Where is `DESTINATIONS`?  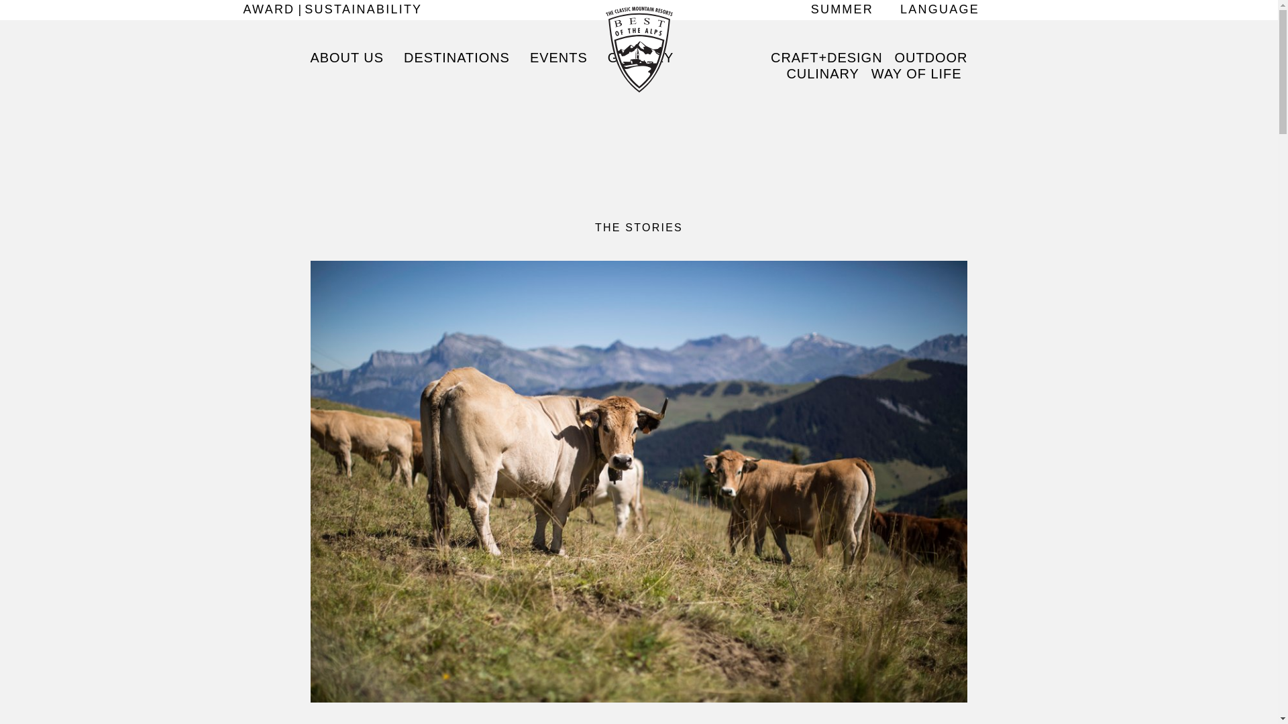
DESTINATIONS is located at coordinates (457, 58).